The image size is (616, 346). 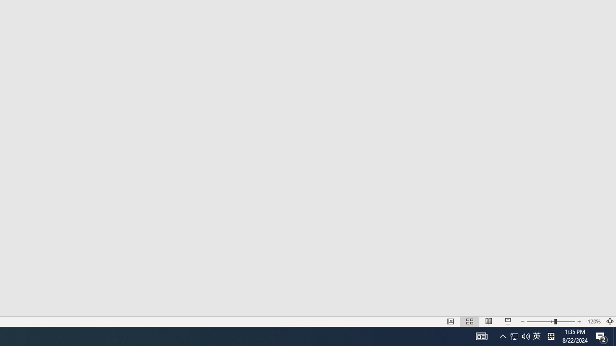 I want to click on Slide Show, so click(x=508, y=321).